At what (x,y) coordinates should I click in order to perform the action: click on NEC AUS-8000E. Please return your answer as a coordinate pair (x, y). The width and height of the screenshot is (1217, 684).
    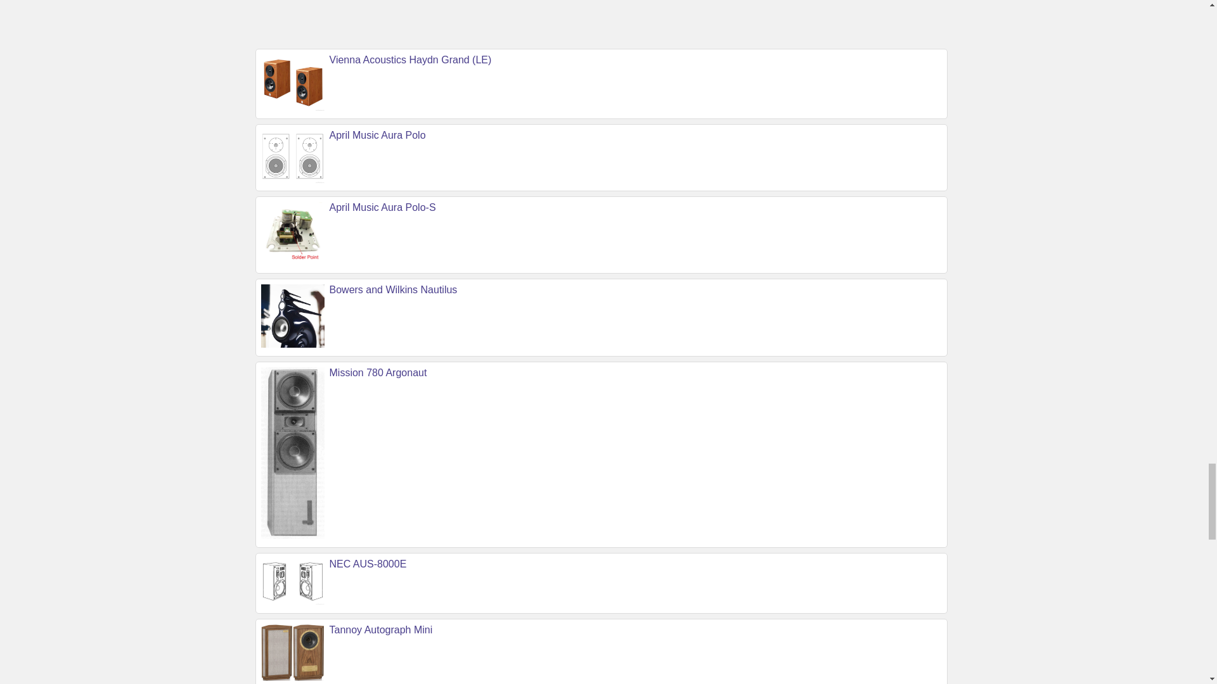
    Looking at the image, I should click on (368, 564).